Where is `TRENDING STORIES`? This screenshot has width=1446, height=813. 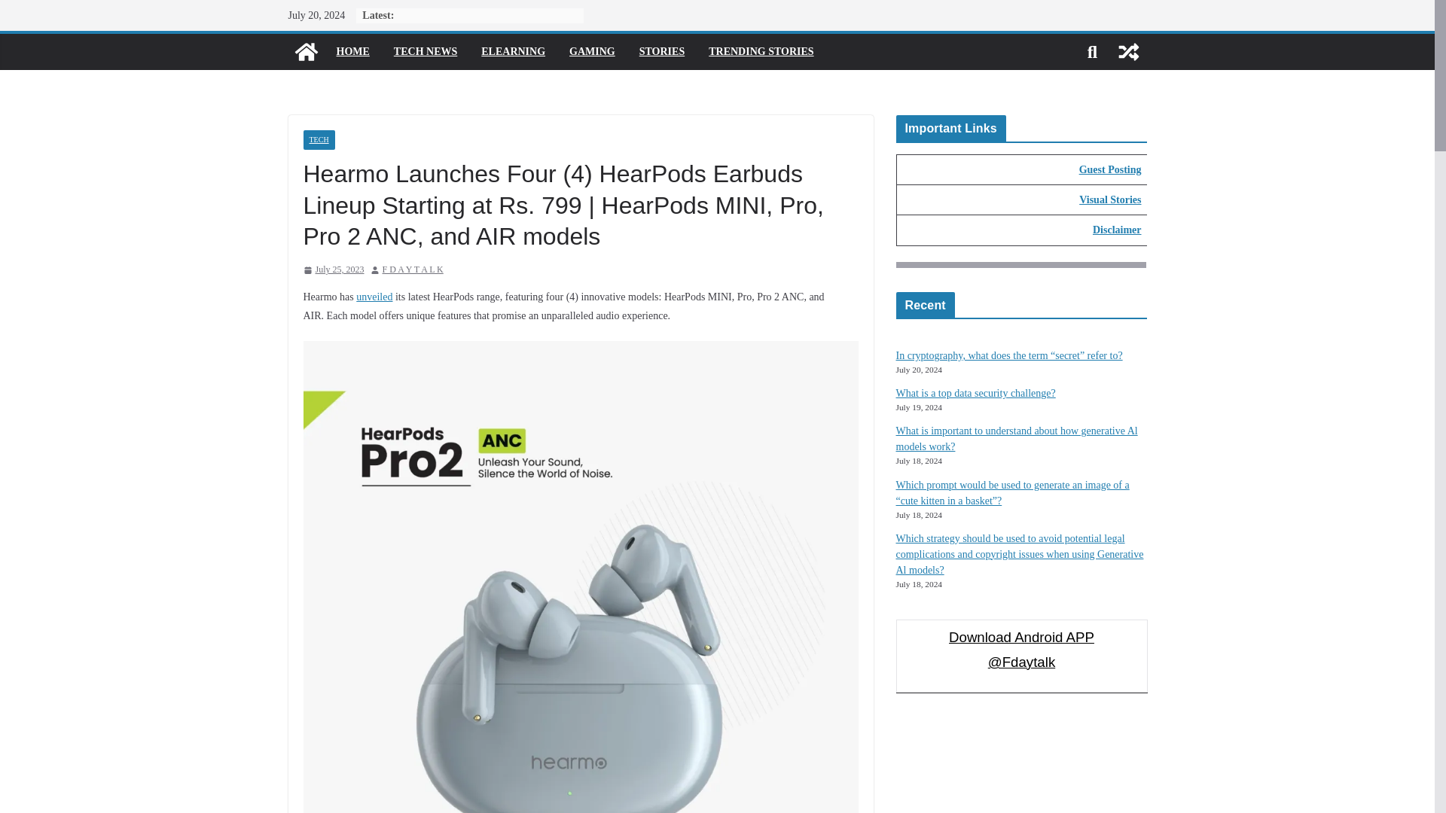
TRENDING STORIES is located at coordinates (761, 52).